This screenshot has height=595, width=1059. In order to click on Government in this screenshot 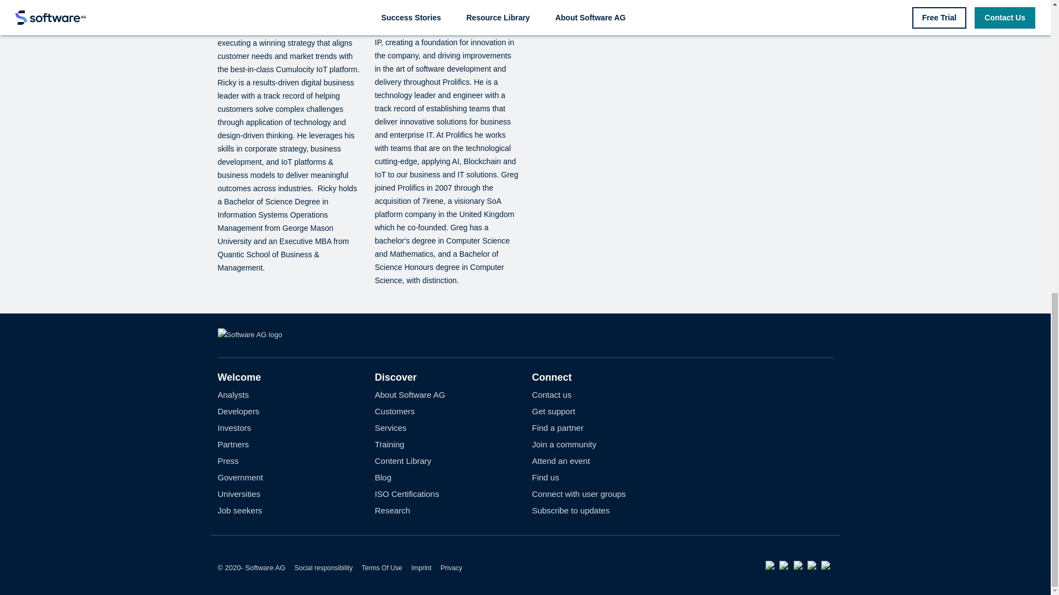, I will do `click(239, 477)`.